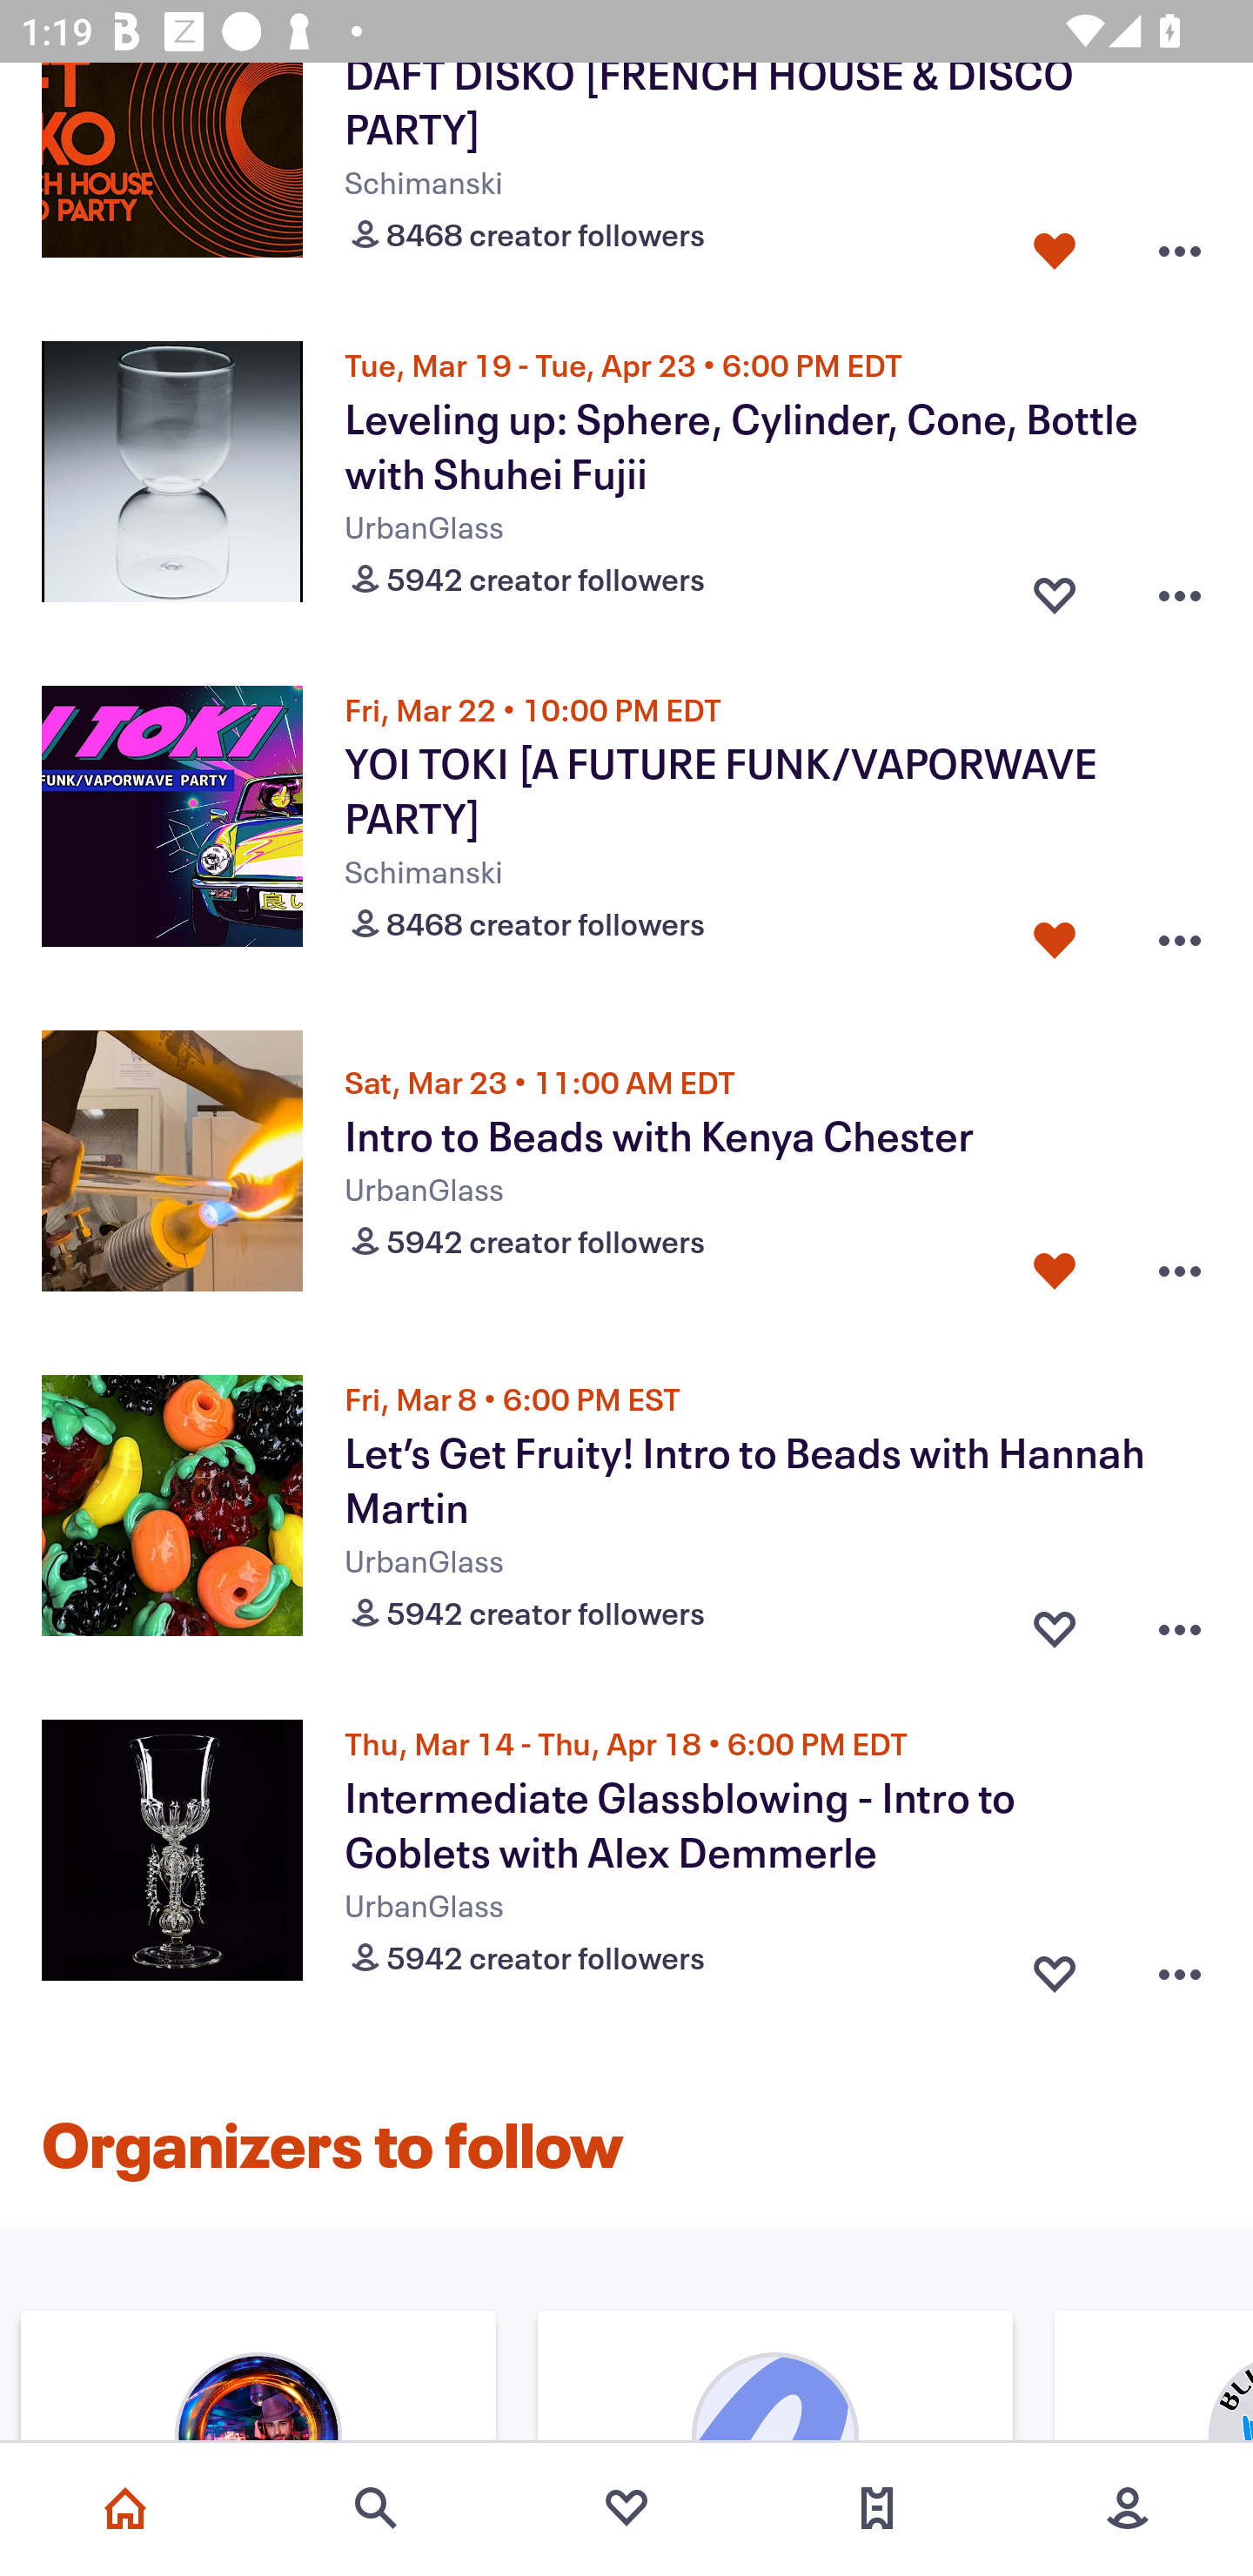 Image resolution: width=1253 pixels, height=2576 pixels. What do you see at coordinates (1180, 1620) in the screenshot?
I see `Overflow menu button` at bounding box center [1180, 1620].